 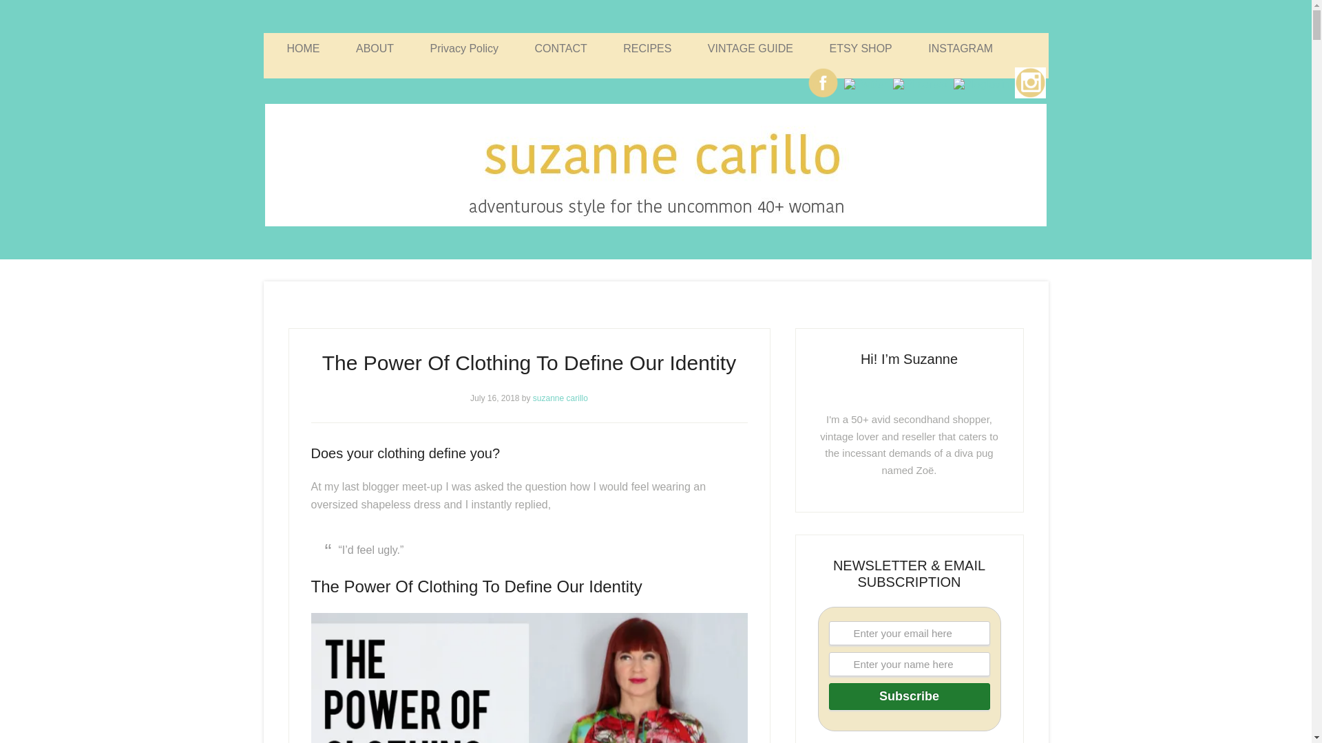 What do you see at coordinates (909, 696) in the screenshot?
I see `Subscribe` at bounding box center [909, 696].